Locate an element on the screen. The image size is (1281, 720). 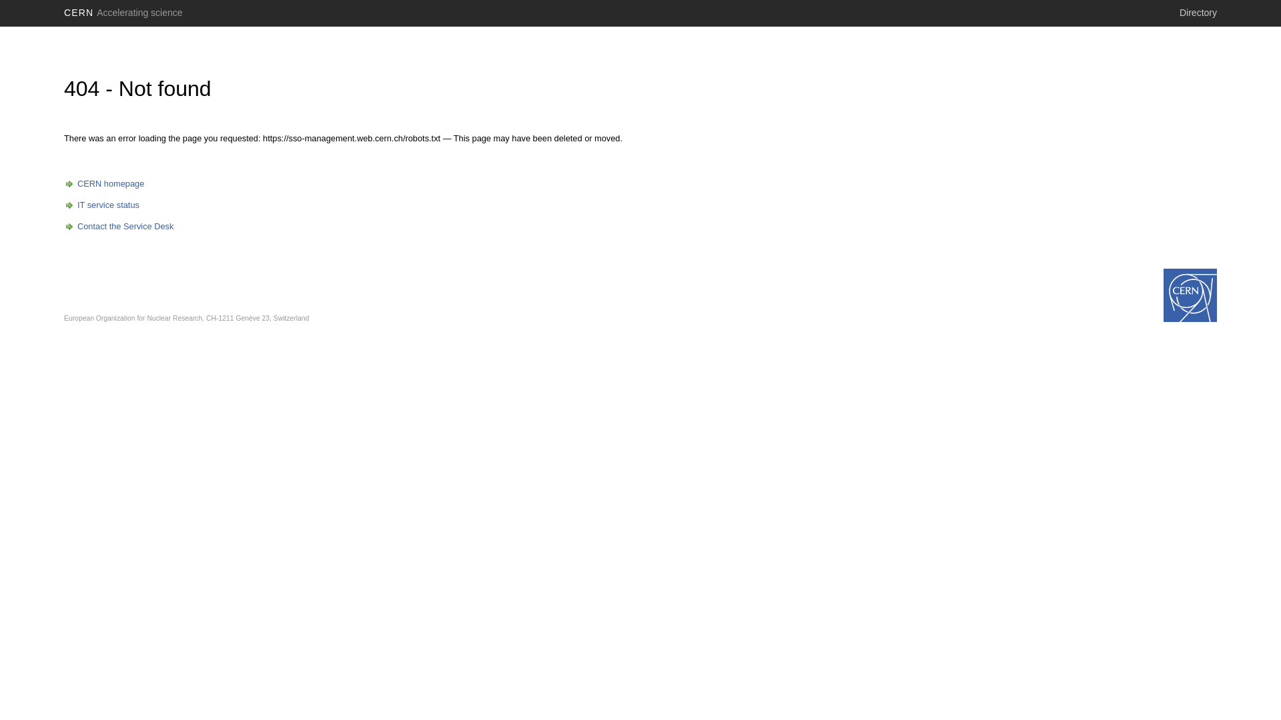
CERN Accelerating science is located at coordinates (123, 13).